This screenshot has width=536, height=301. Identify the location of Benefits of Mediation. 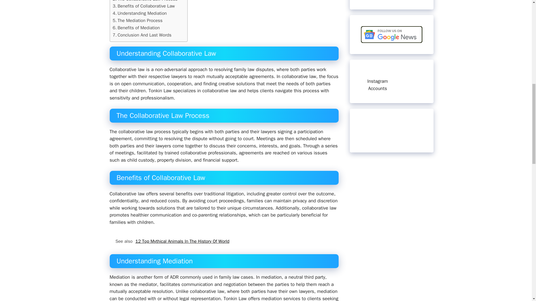
(136, 28).